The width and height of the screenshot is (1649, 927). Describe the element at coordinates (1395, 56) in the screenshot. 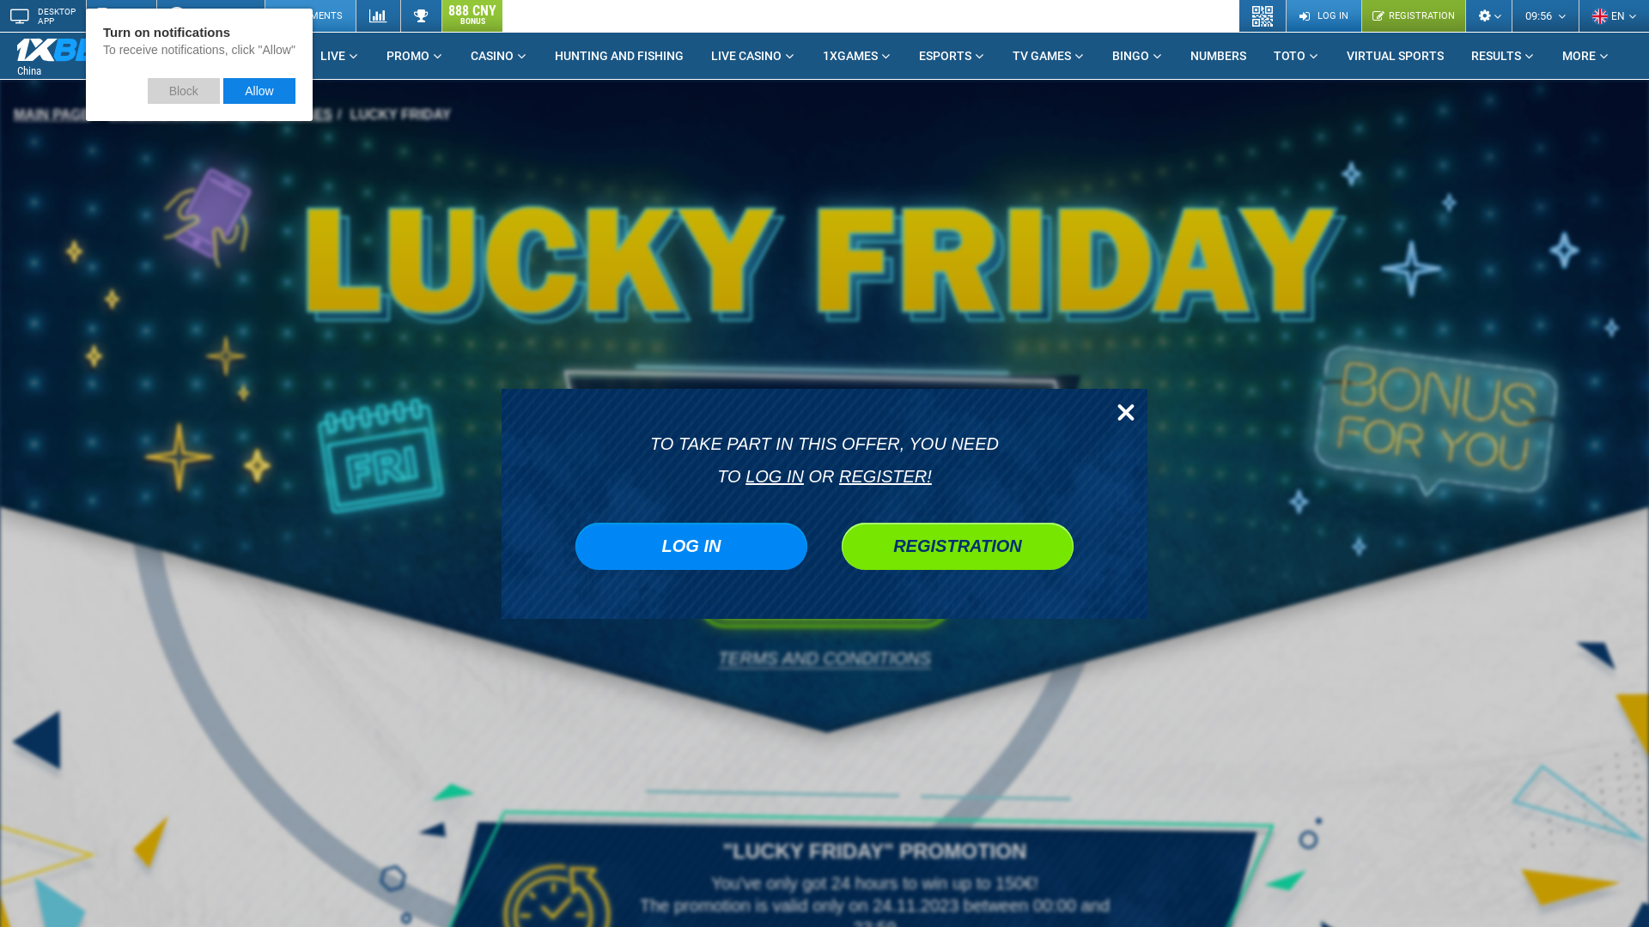

I see `VIRTUAL SPORTS` at that location.